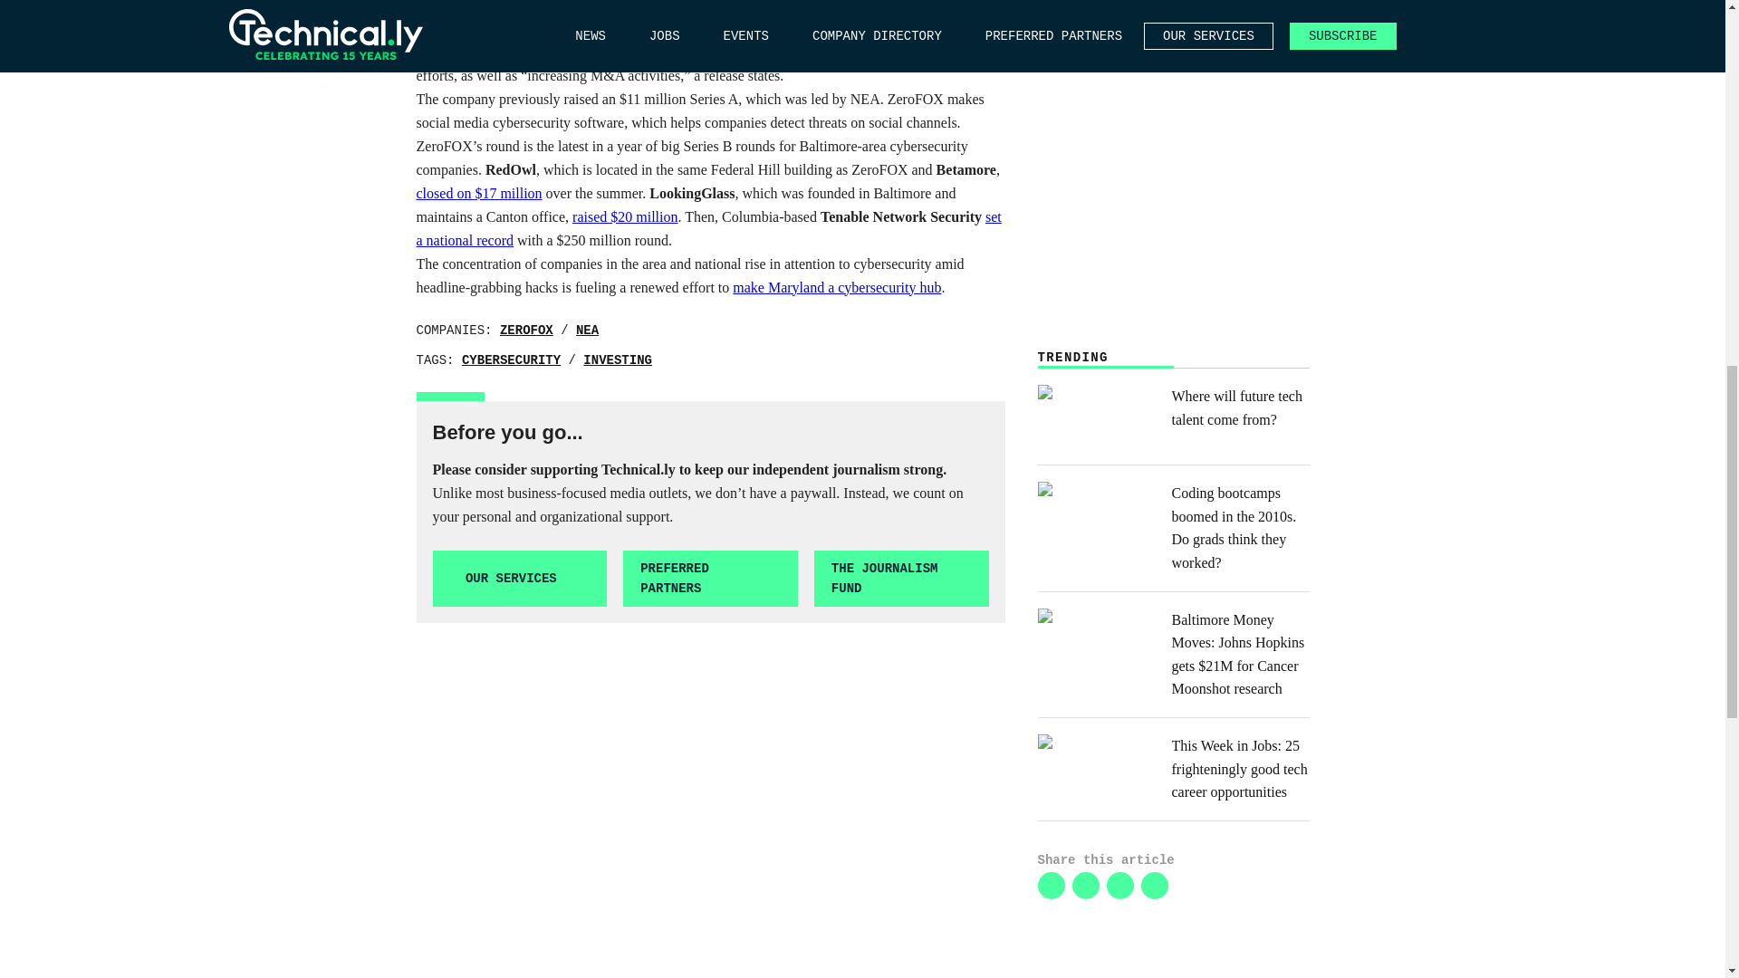 The width and height of the screenshot is (1739, 978). What do you see at coordinates (520, 579) in the screenshot?
I see `OUR SERVICES` at bounding box center [520, 579].